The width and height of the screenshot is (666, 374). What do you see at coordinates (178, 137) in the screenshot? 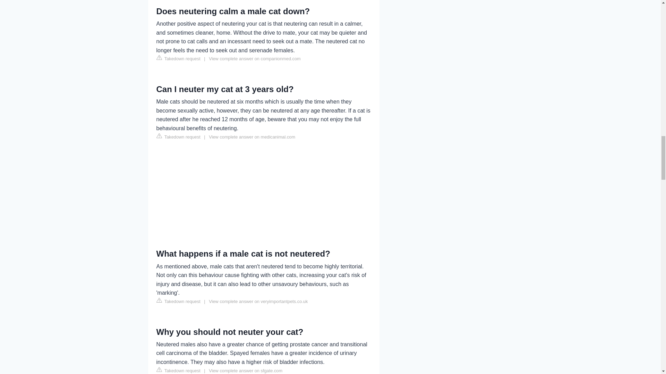
I see `Takedown request` at bounding box center [178, 137].